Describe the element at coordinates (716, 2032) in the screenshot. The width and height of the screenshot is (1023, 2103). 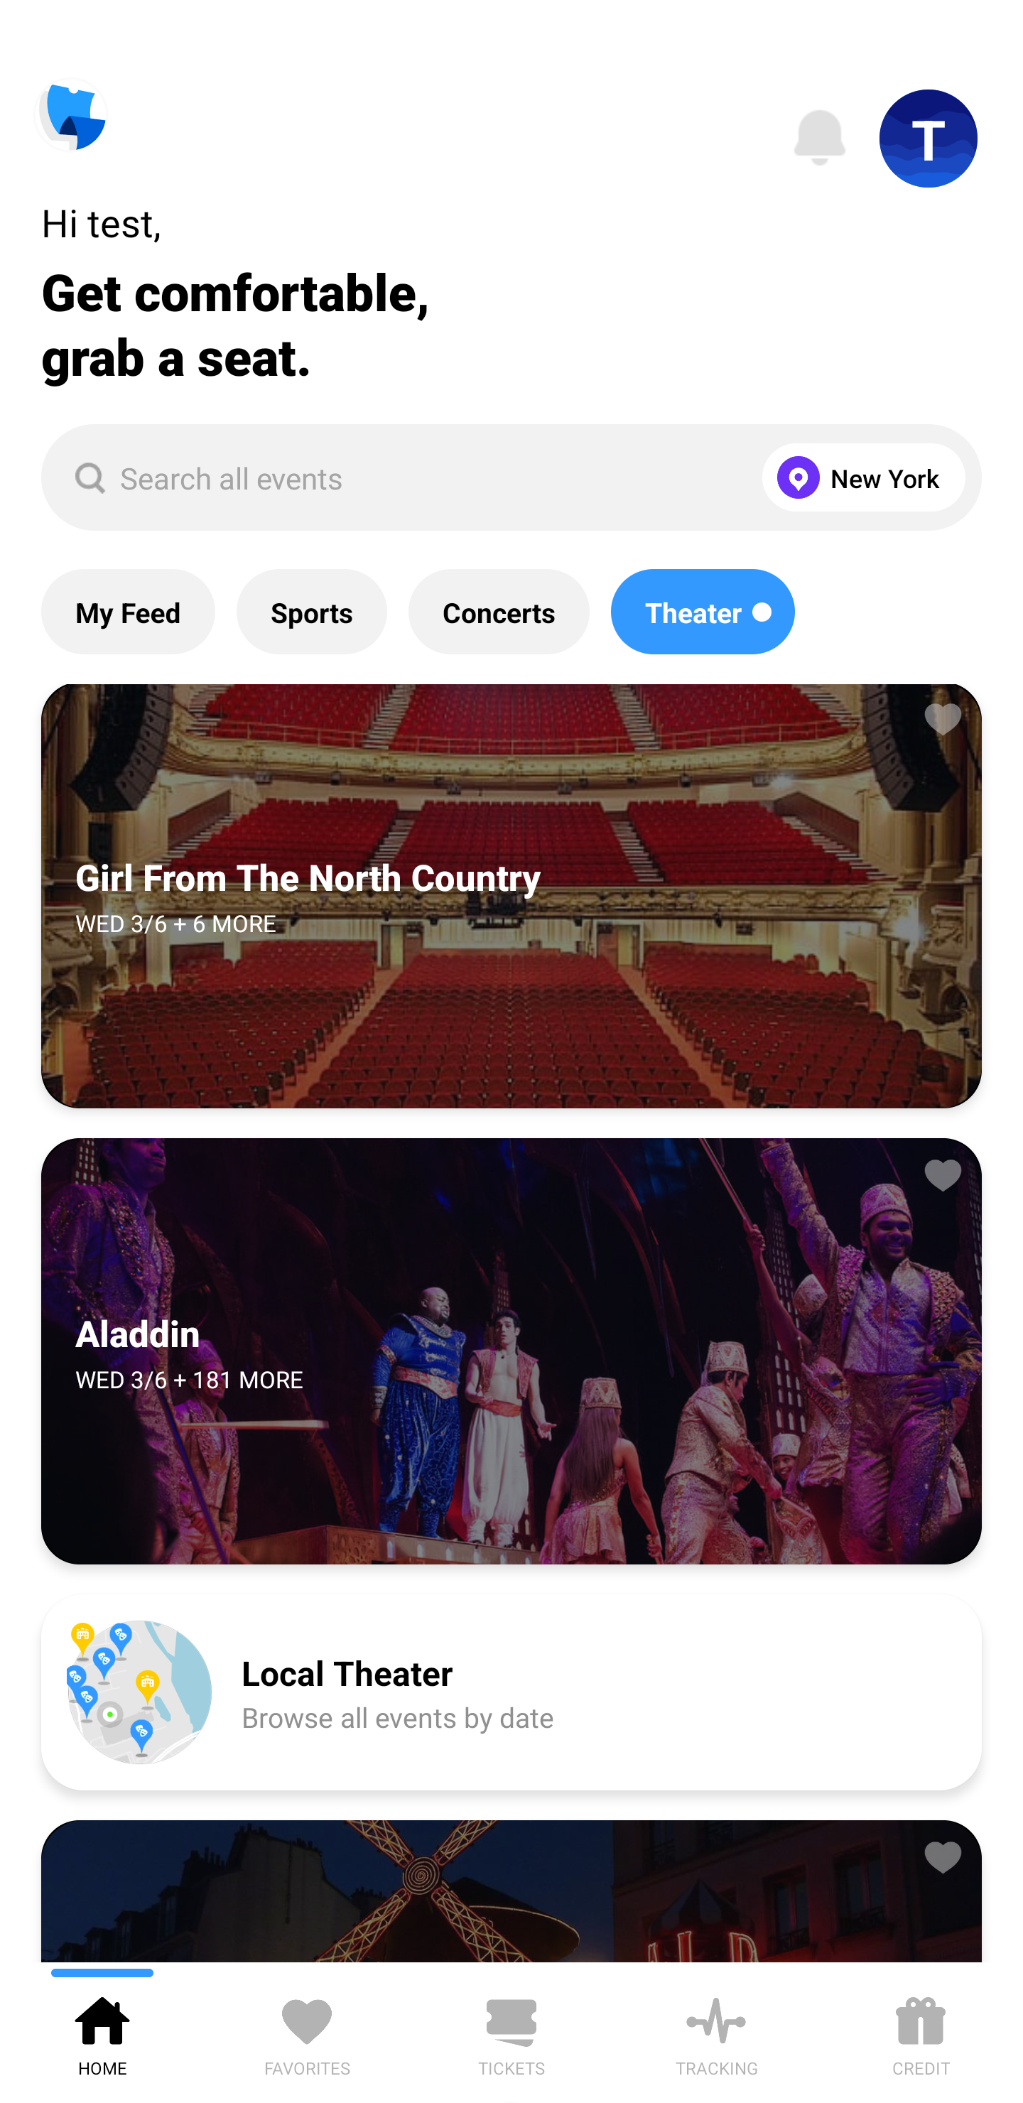
I see `TRACKING` at that location.